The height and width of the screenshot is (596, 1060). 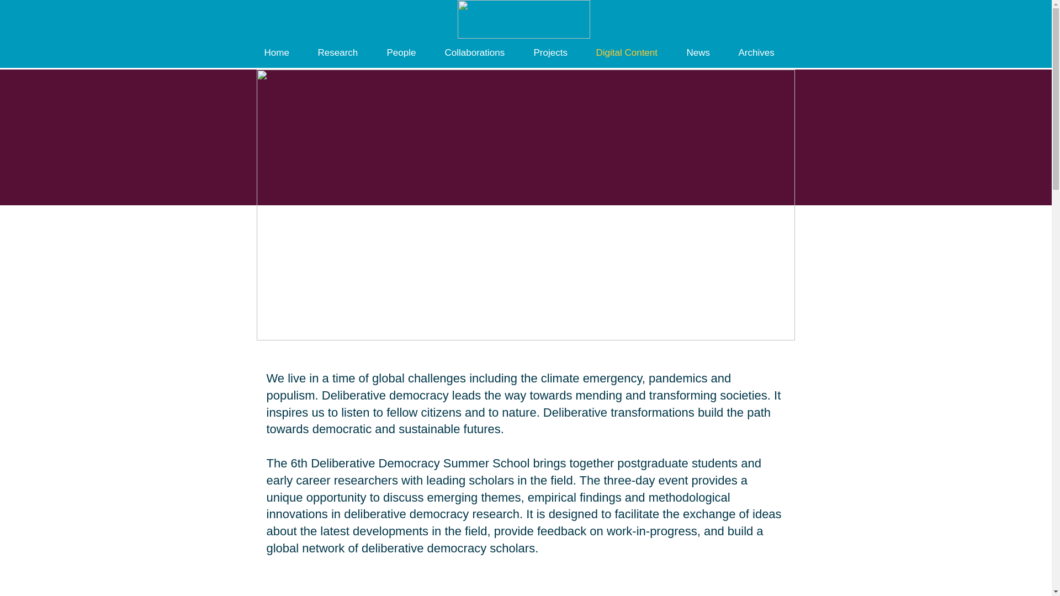 What do you see at coordinates (480, 52) in the screenshot?
I see `Collaborations` at bounding box center [480, 52].